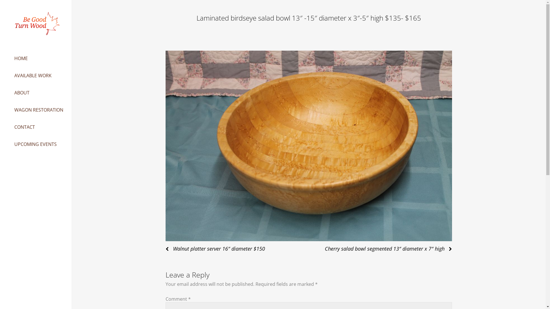 This screenshot has height=309, width=550. What do you see at coordinates (39, 110) in the screenshot?
I see `WAGON RESTORATION` at bounding box center [39, 110].